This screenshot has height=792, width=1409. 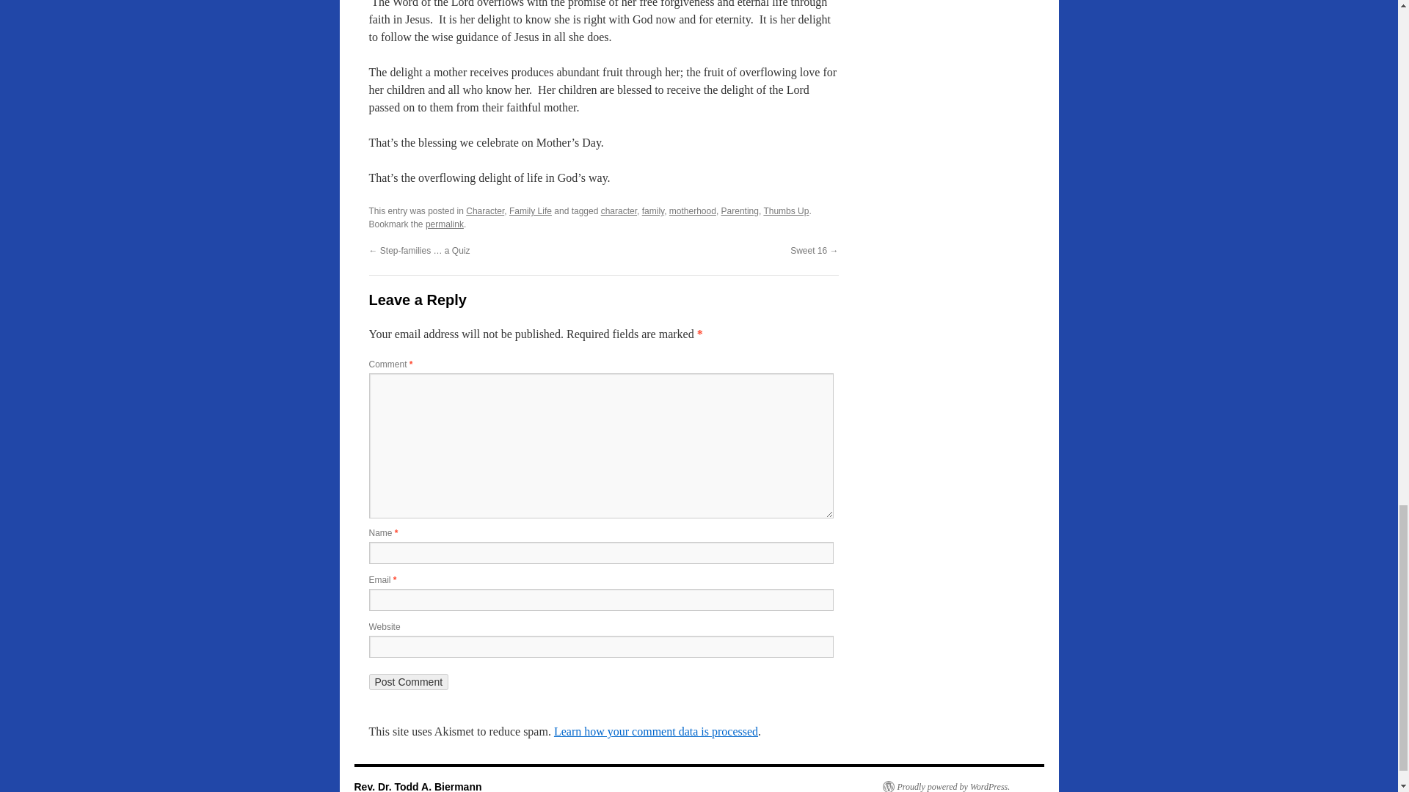 What do you see at coordinates (786, 210) in the screenshot?
I see `Thumbs Up` at bounding box center [786, 210].